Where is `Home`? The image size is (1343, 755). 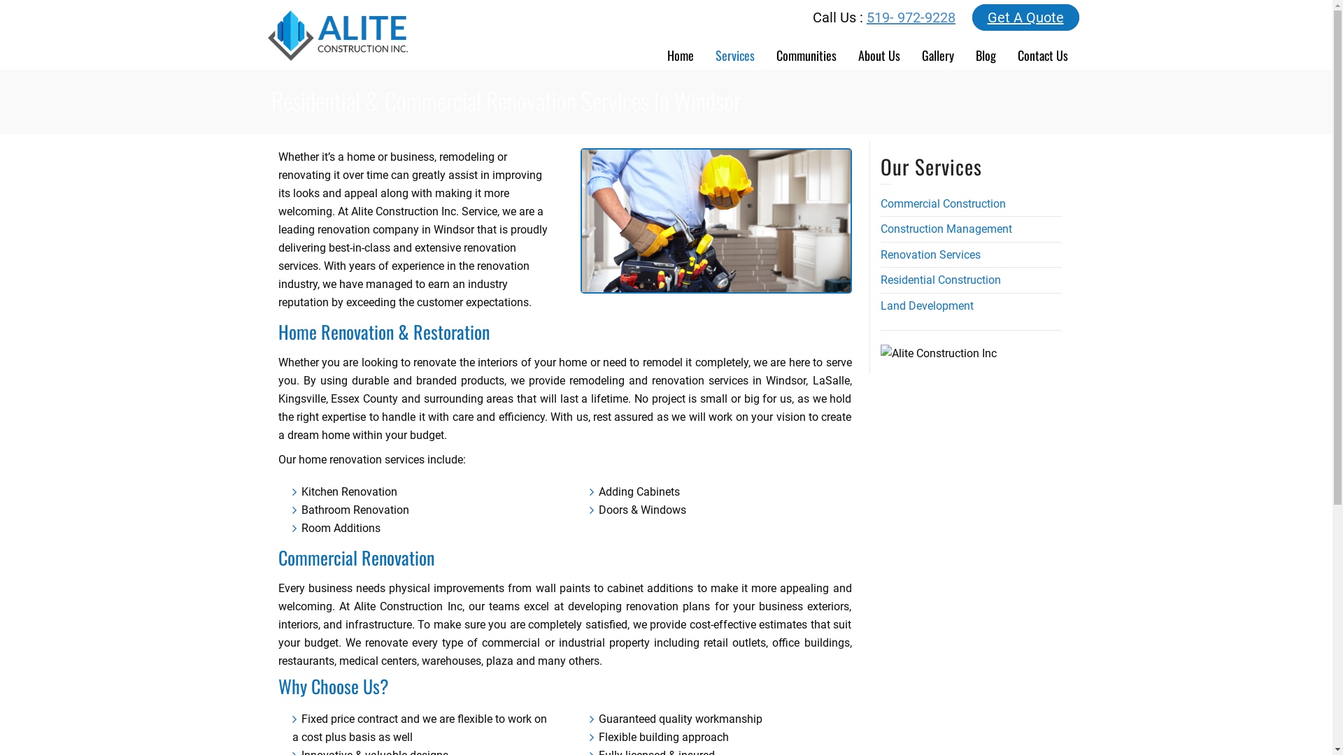 Home is located at coordinates (680, 50).